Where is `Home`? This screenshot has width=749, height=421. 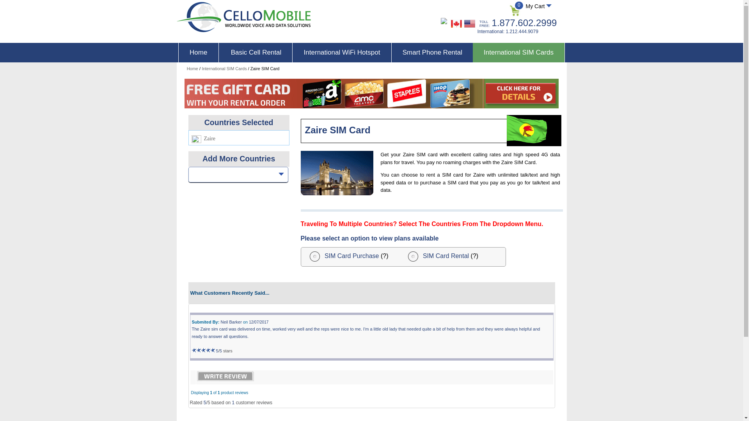
Home is located at coordinates (192, 69).